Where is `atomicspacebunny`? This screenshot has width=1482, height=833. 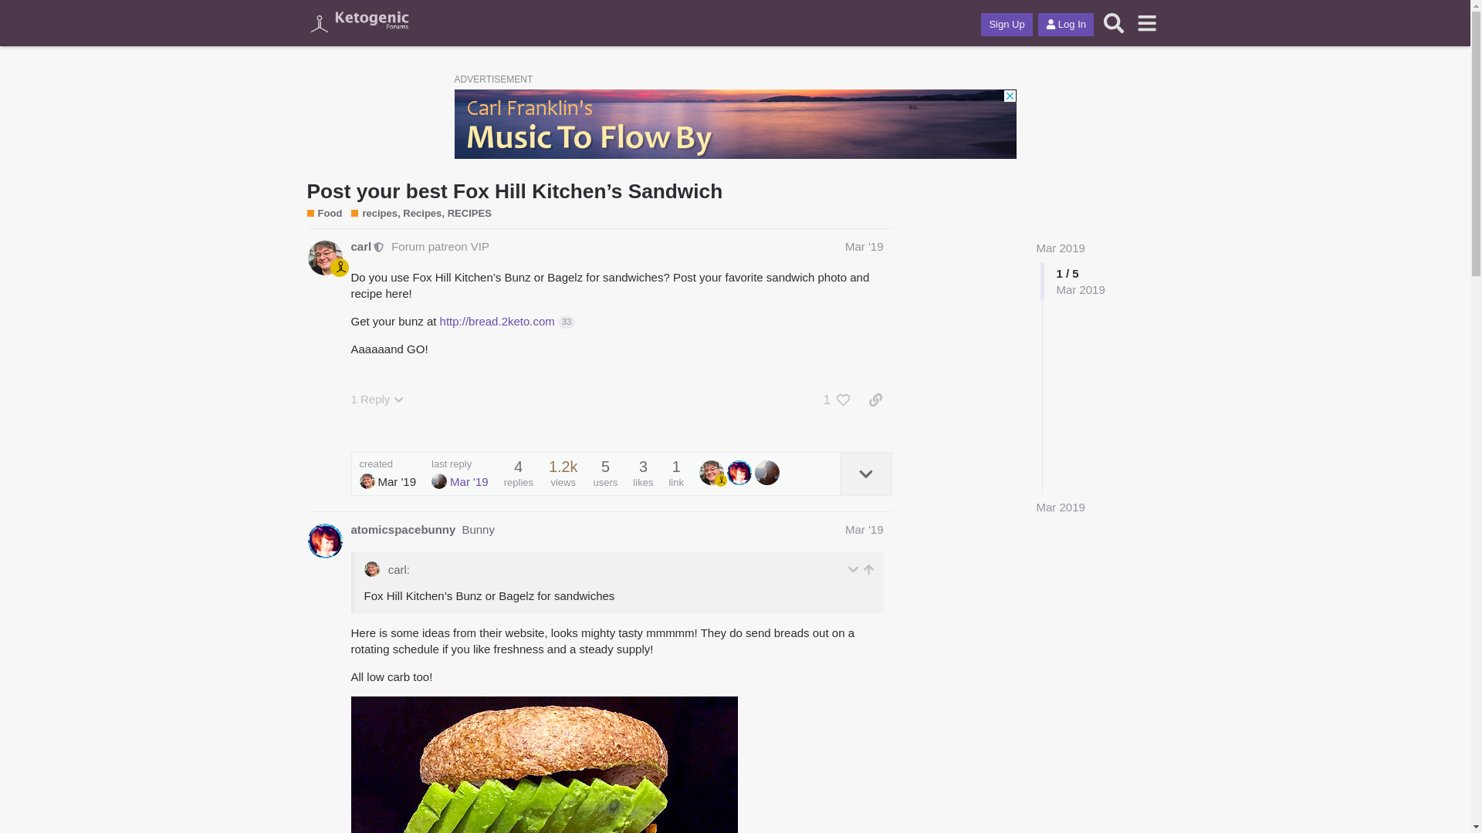 atomicspacebunny is located at coordinates (403, 529).